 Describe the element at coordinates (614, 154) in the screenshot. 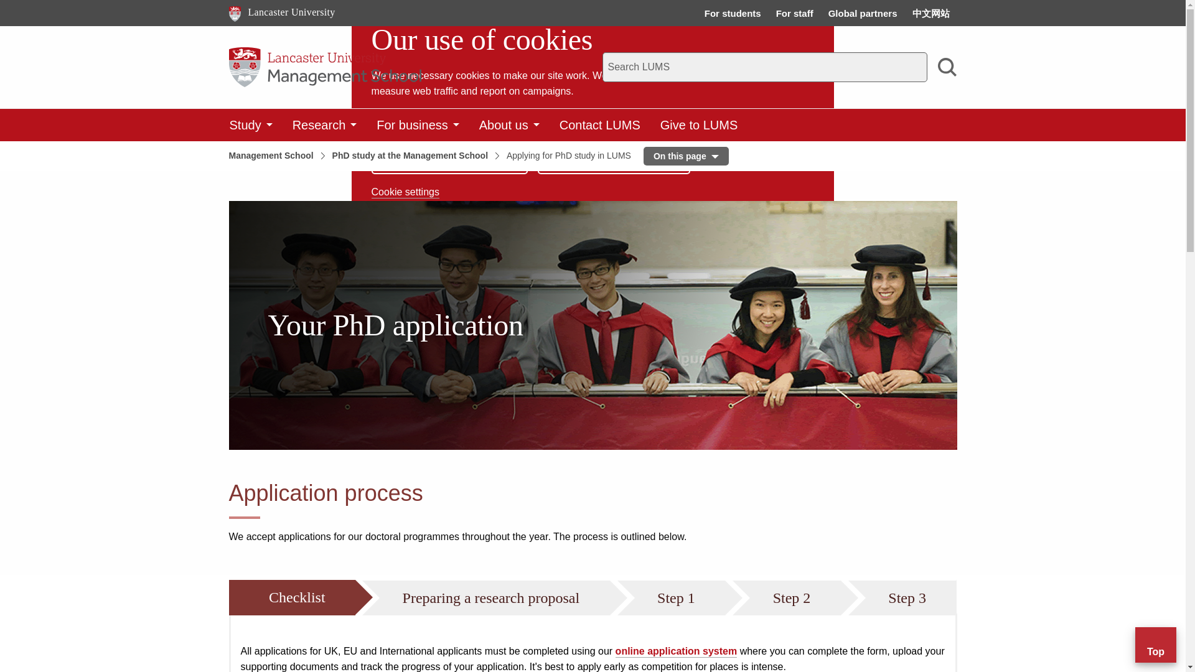

I see `For staff` at that location.